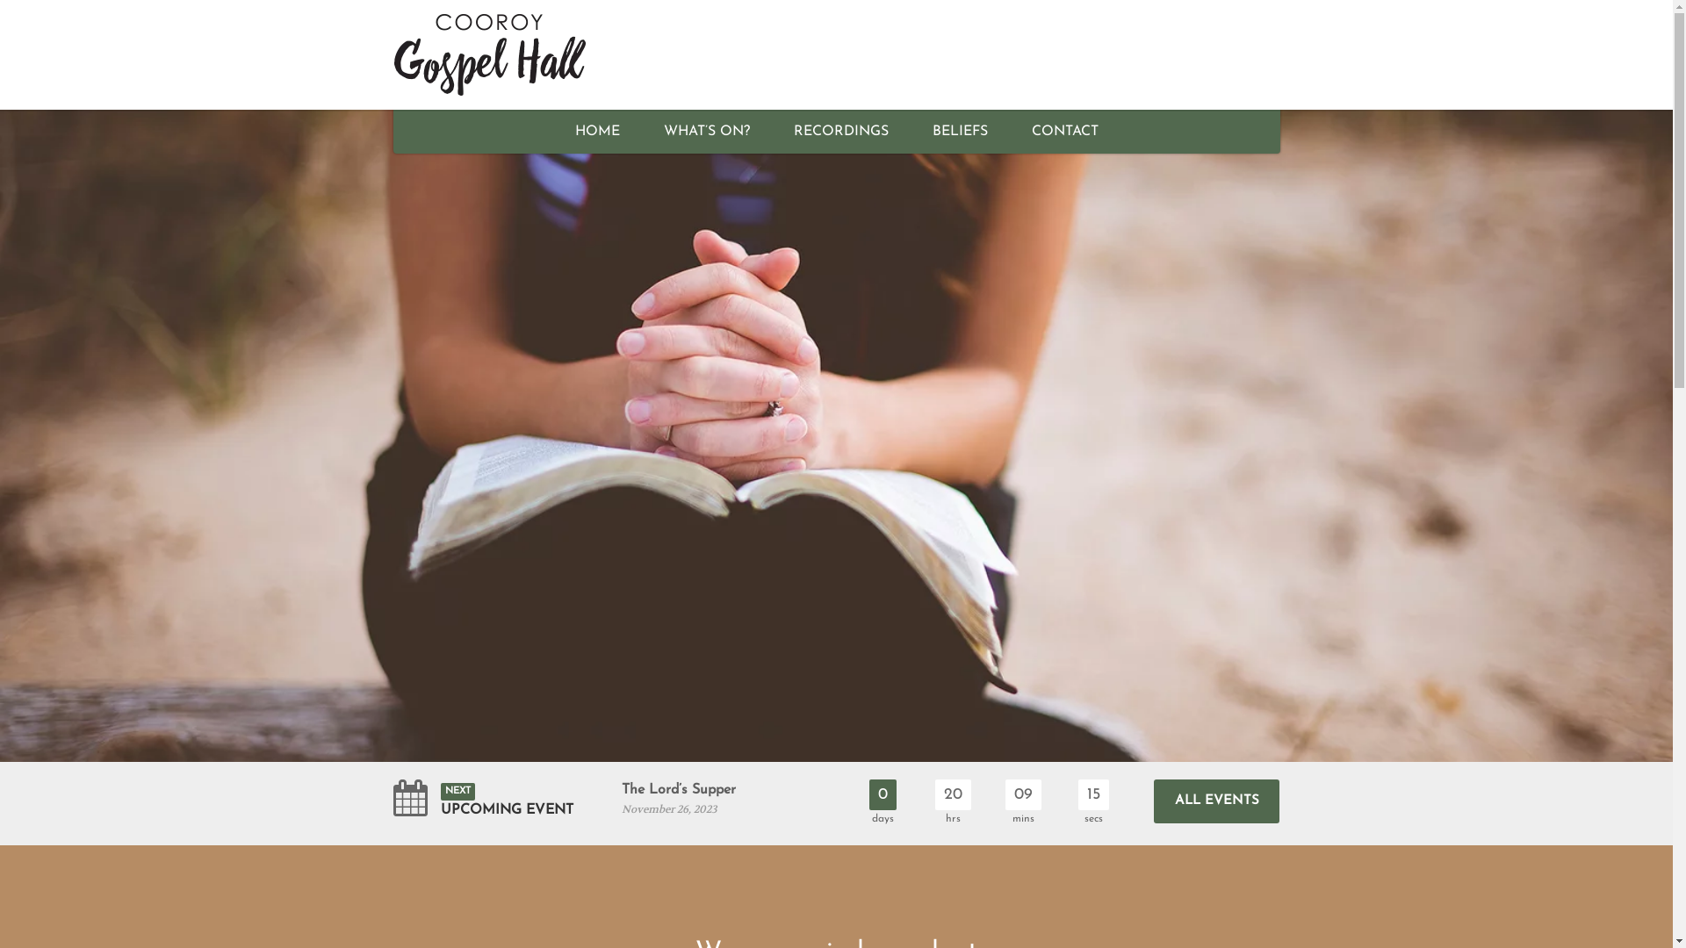 The height and width of the screenshot is (948, 1686). What do you see at coordinates (532, 54) in the screenshot?
I see `Cooroy Gospel Hall Logo` at bounding box center [532, 54].